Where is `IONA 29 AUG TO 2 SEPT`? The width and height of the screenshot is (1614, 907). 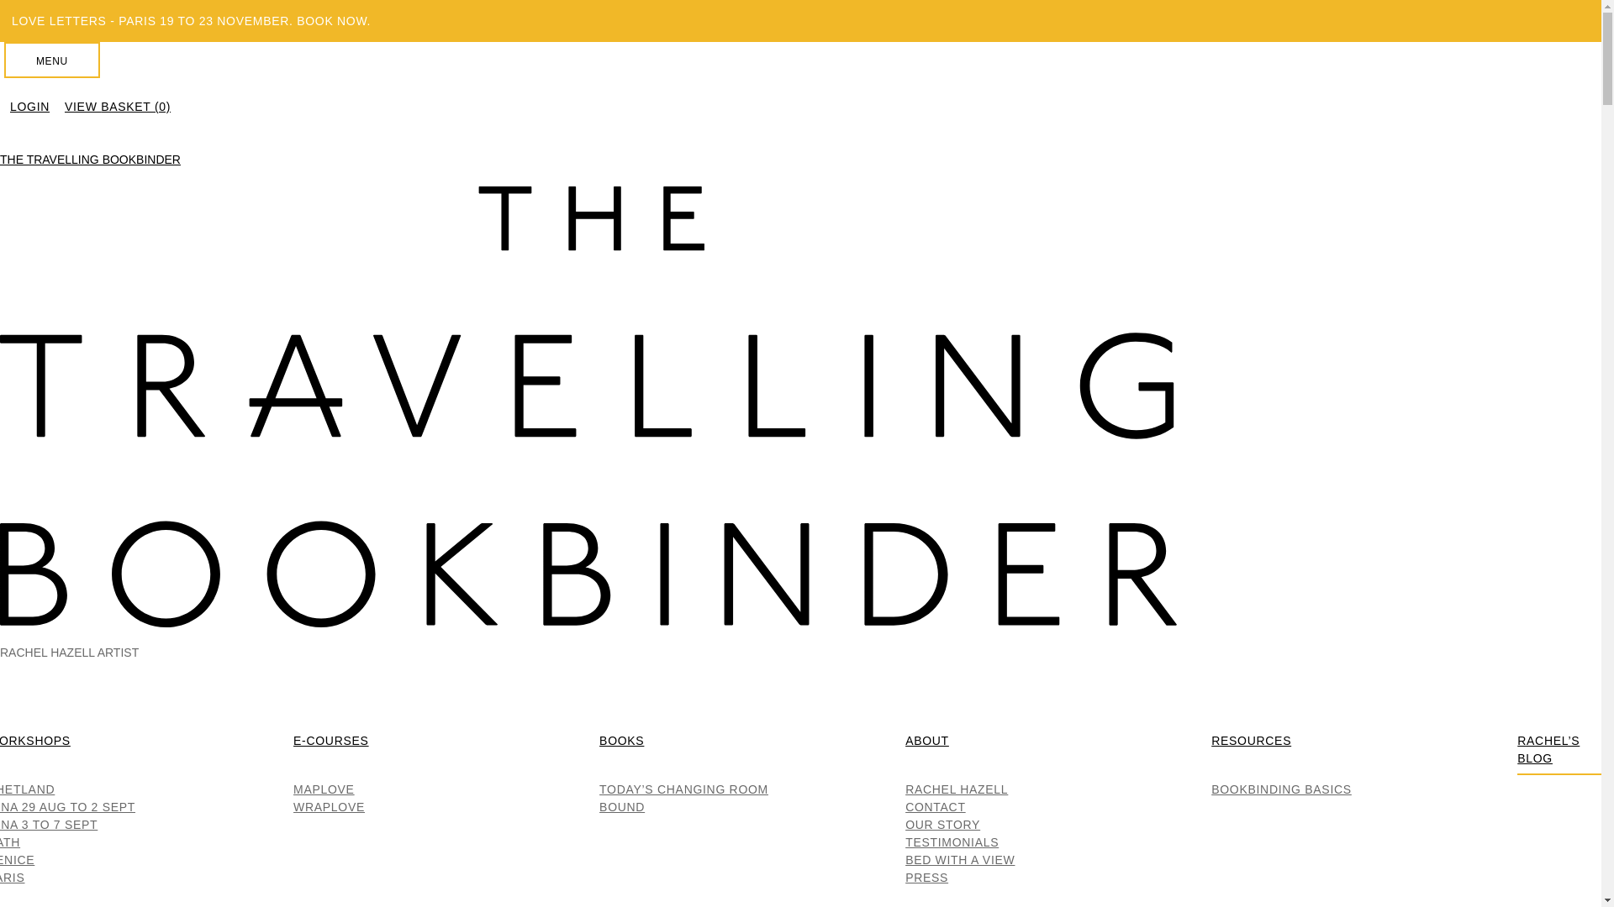 IONA 29 AUG TO 2 SEPT is located at coordinates (67, 807).